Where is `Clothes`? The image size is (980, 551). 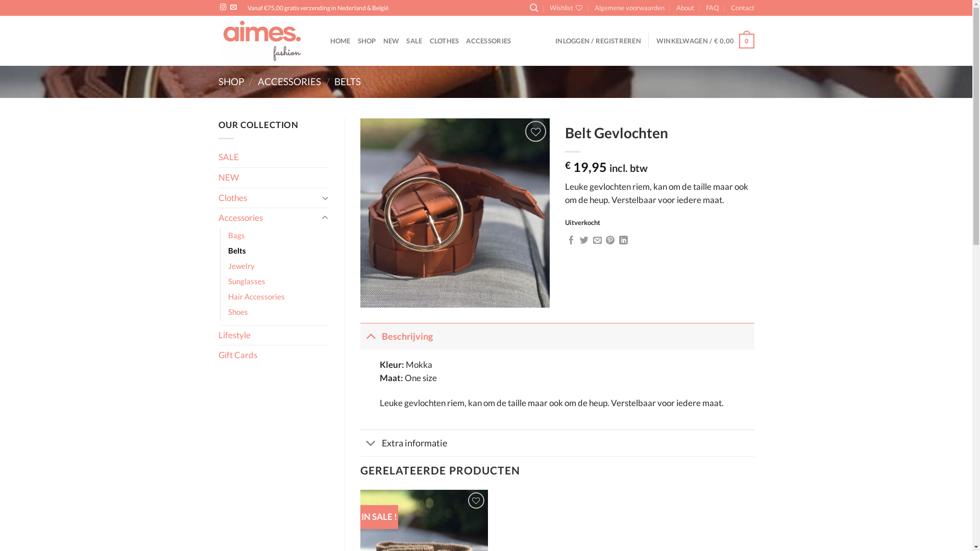 Clothes is located at coordinates (268, 198).